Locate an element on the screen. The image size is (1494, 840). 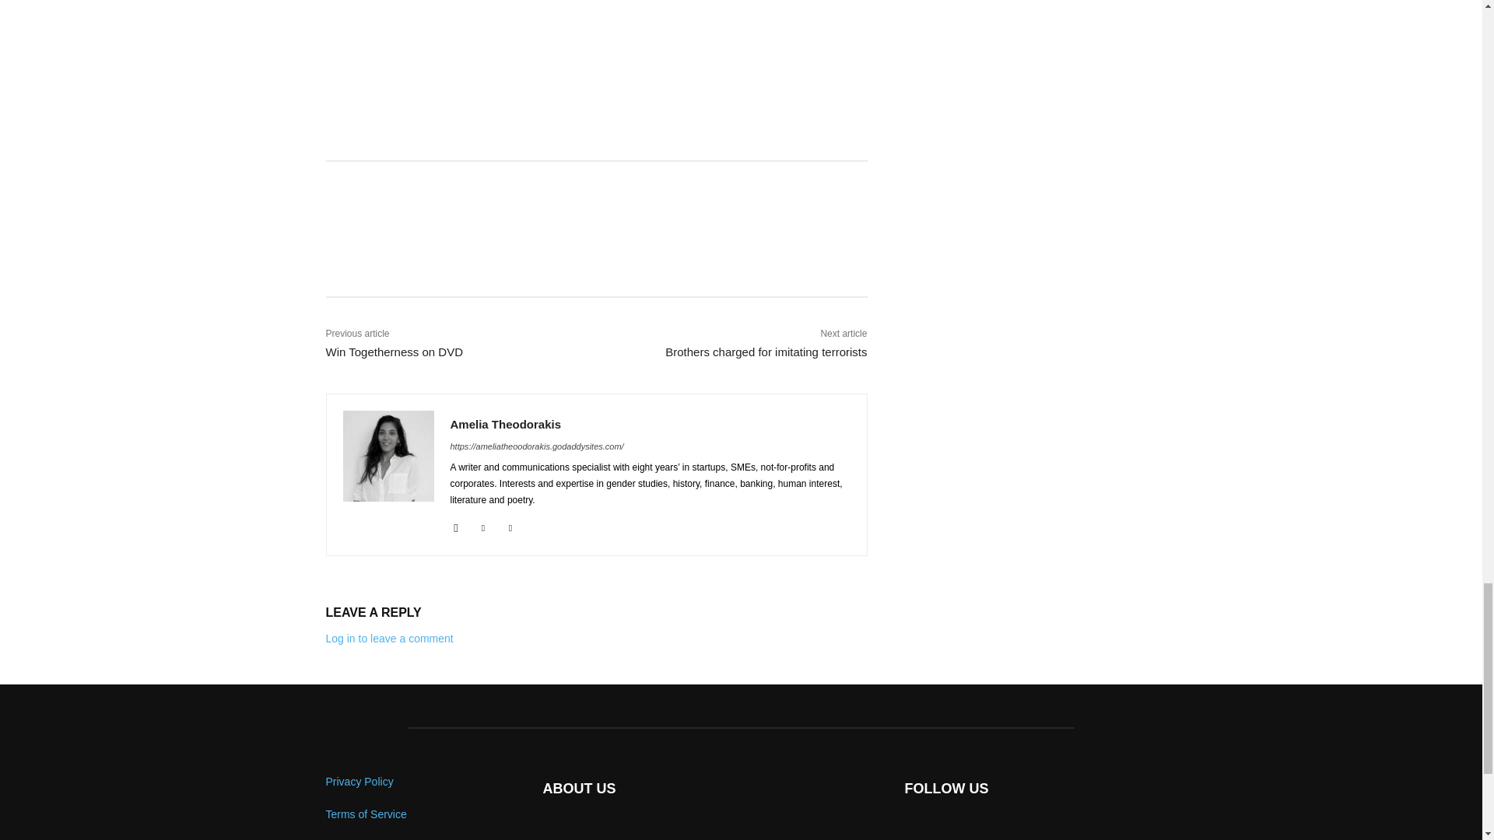
Facebook is located at coordinates (455, 525).